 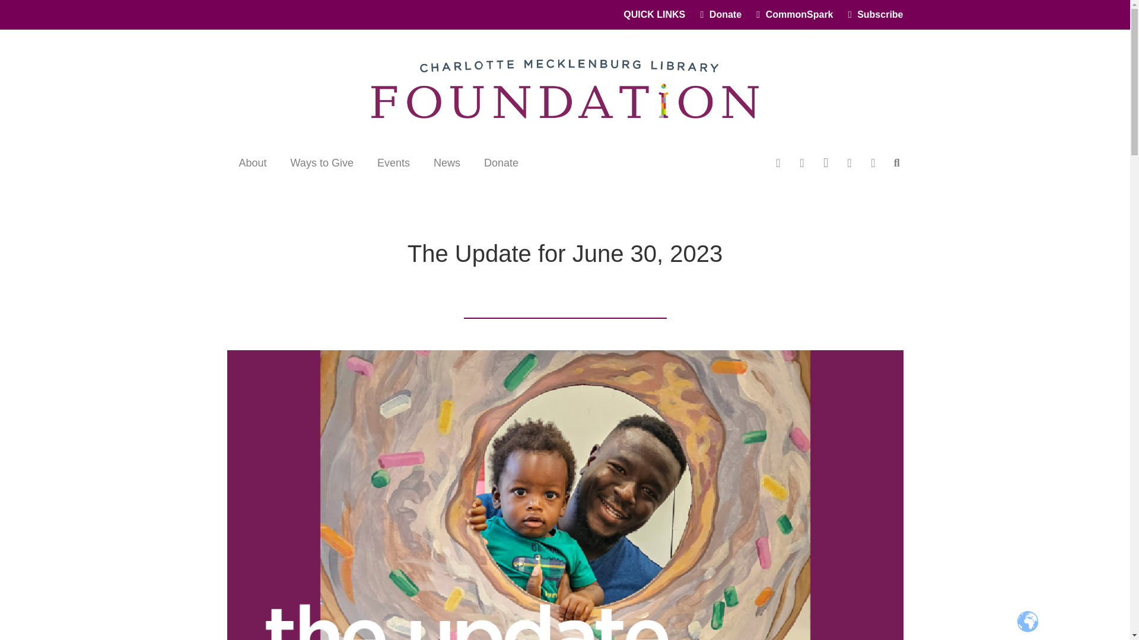 I want to click on Ways to Give, so click(x=322, y=162).